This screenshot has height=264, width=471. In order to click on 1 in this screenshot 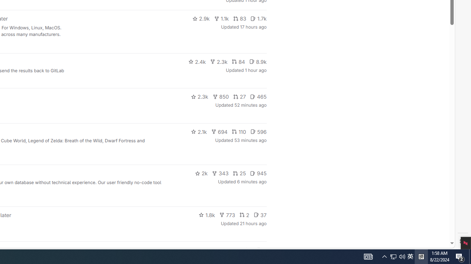, I will do `click(248, 250)`.